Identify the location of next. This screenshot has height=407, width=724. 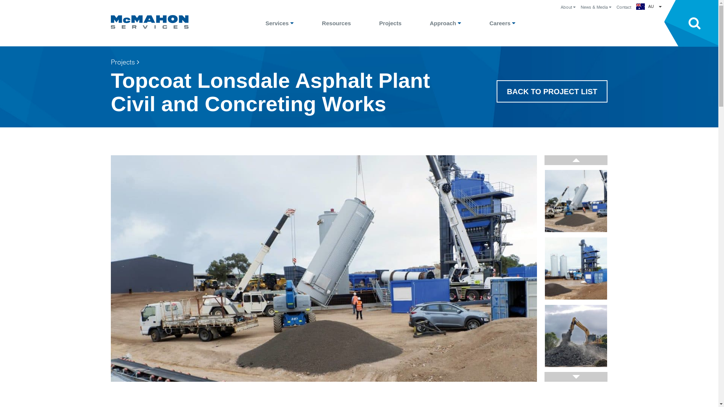
(576, 377).